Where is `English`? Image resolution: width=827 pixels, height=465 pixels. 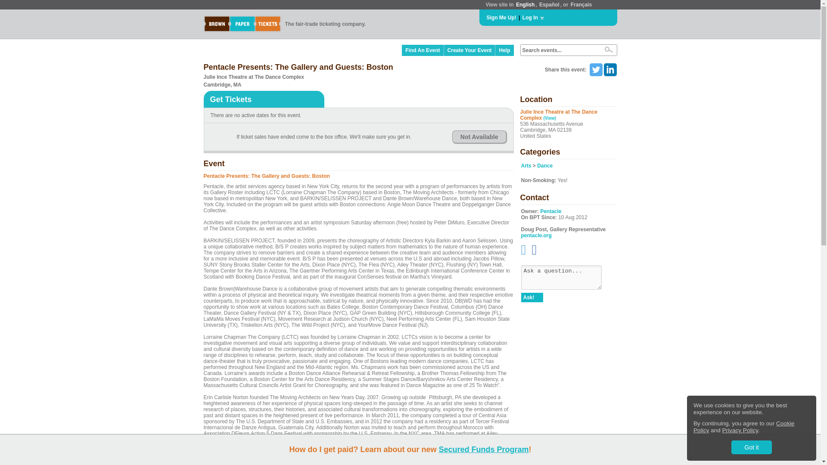 English is located at coordinates (525, 5).